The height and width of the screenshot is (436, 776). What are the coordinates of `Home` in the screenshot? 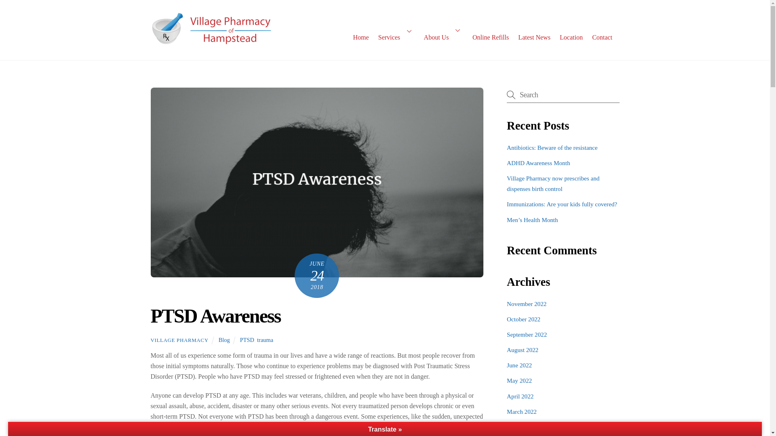 It's located at (361, 35).